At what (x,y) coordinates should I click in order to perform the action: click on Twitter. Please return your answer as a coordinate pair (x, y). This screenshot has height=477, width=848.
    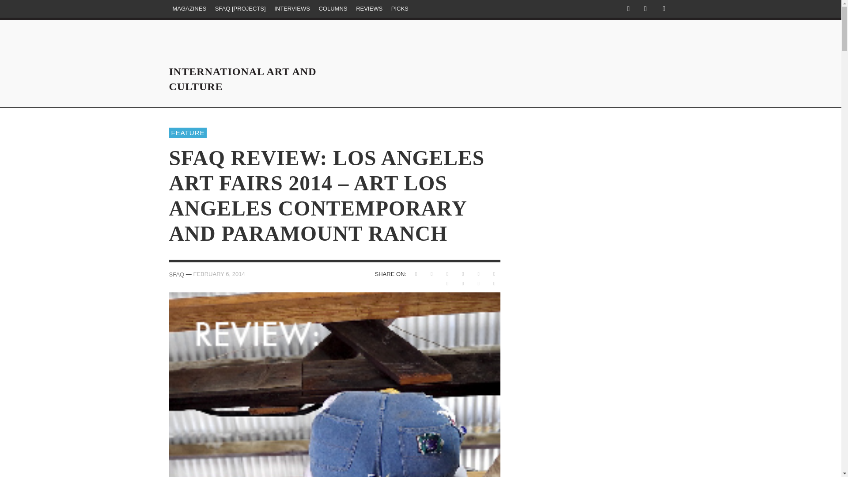
    Looking at the image, I should click on (645, 9).